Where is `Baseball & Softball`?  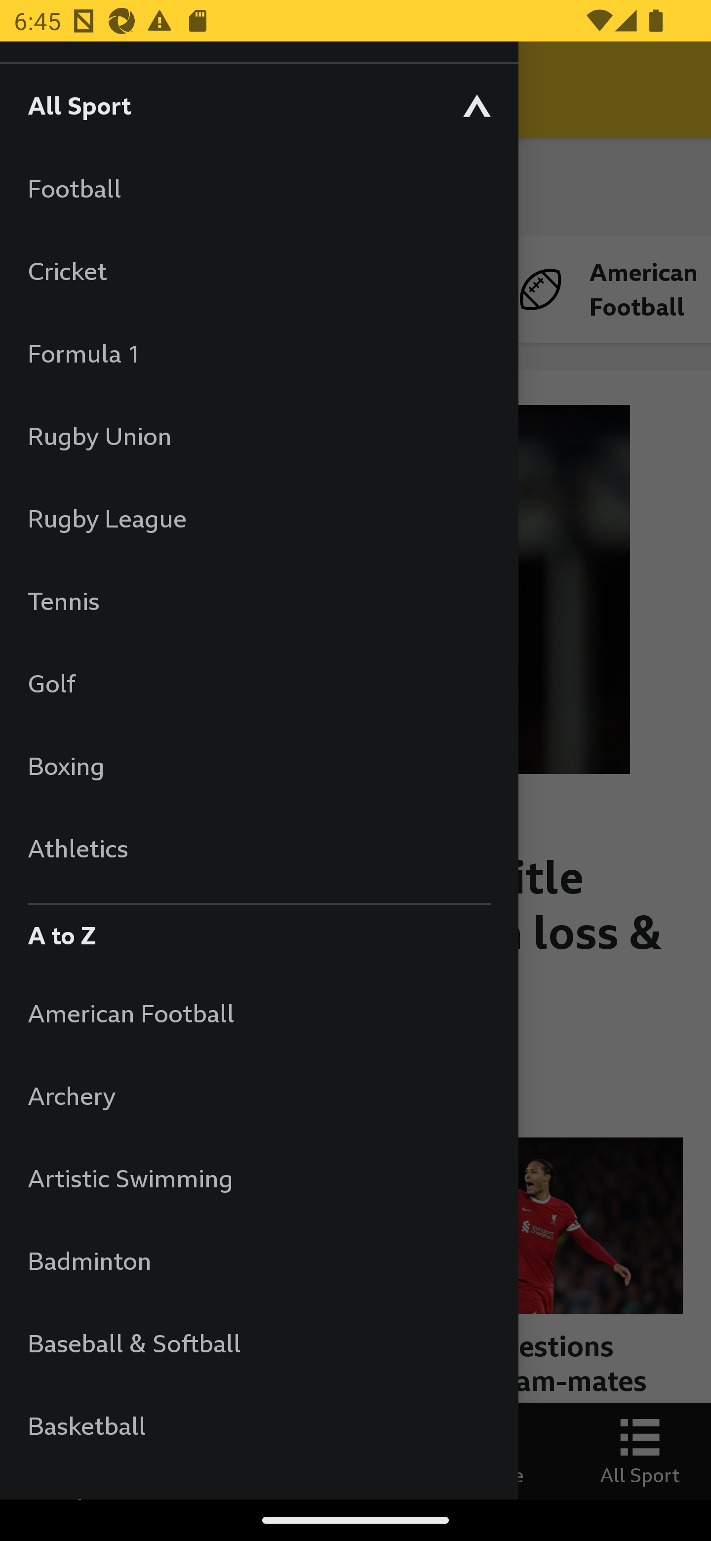
Baseball & Softball is located at coordinates (259, 1342).